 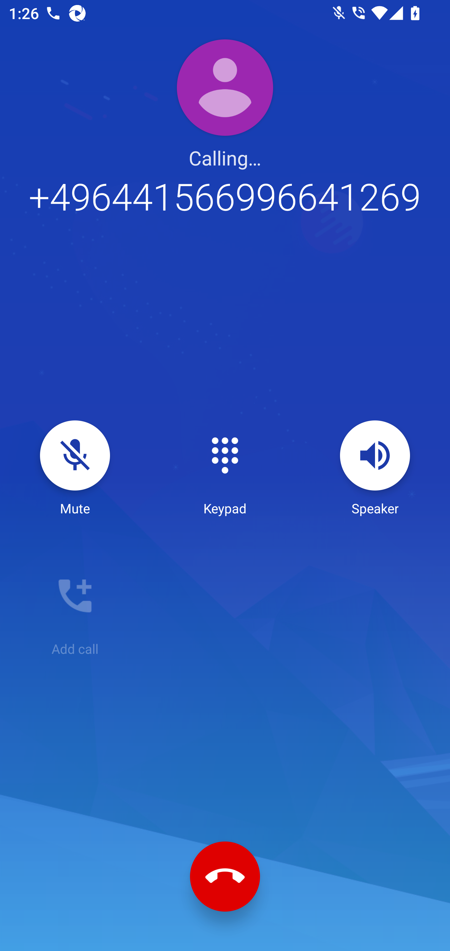 What do you see at coordinates (75, 469) in the screenshot?
I see `Muted Mute` at bounding box center [75, 469].